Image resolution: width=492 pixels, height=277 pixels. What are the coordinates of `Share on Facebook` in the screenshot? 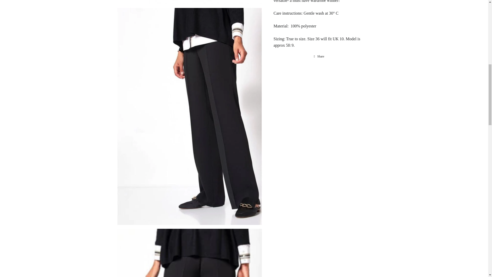 It's located at (319, 56).